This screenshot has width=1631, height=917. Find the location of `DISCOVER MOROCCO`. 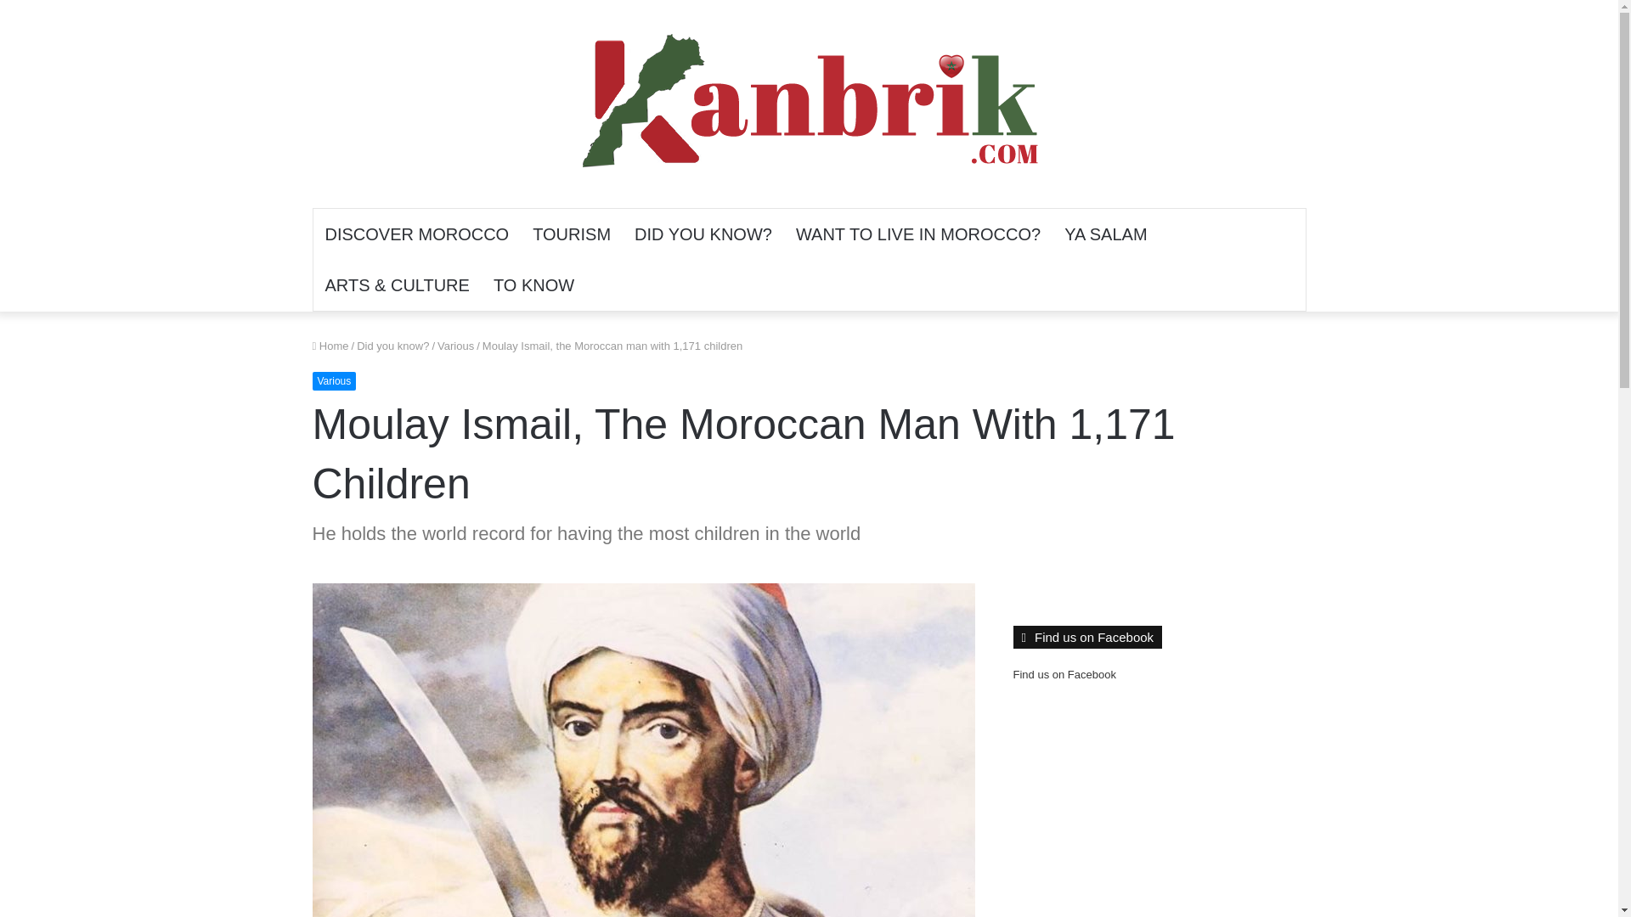

DISCOVER MOROCCO is located at coordinates (416, 234).